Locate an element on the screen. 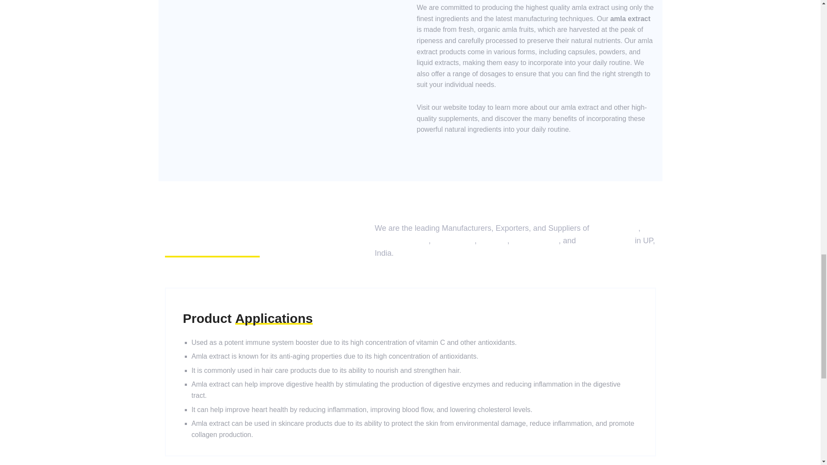 Image resolution: width=827 pixels, height=465 pixels. Cinnamon Oil is located at coordinates (535, 240).